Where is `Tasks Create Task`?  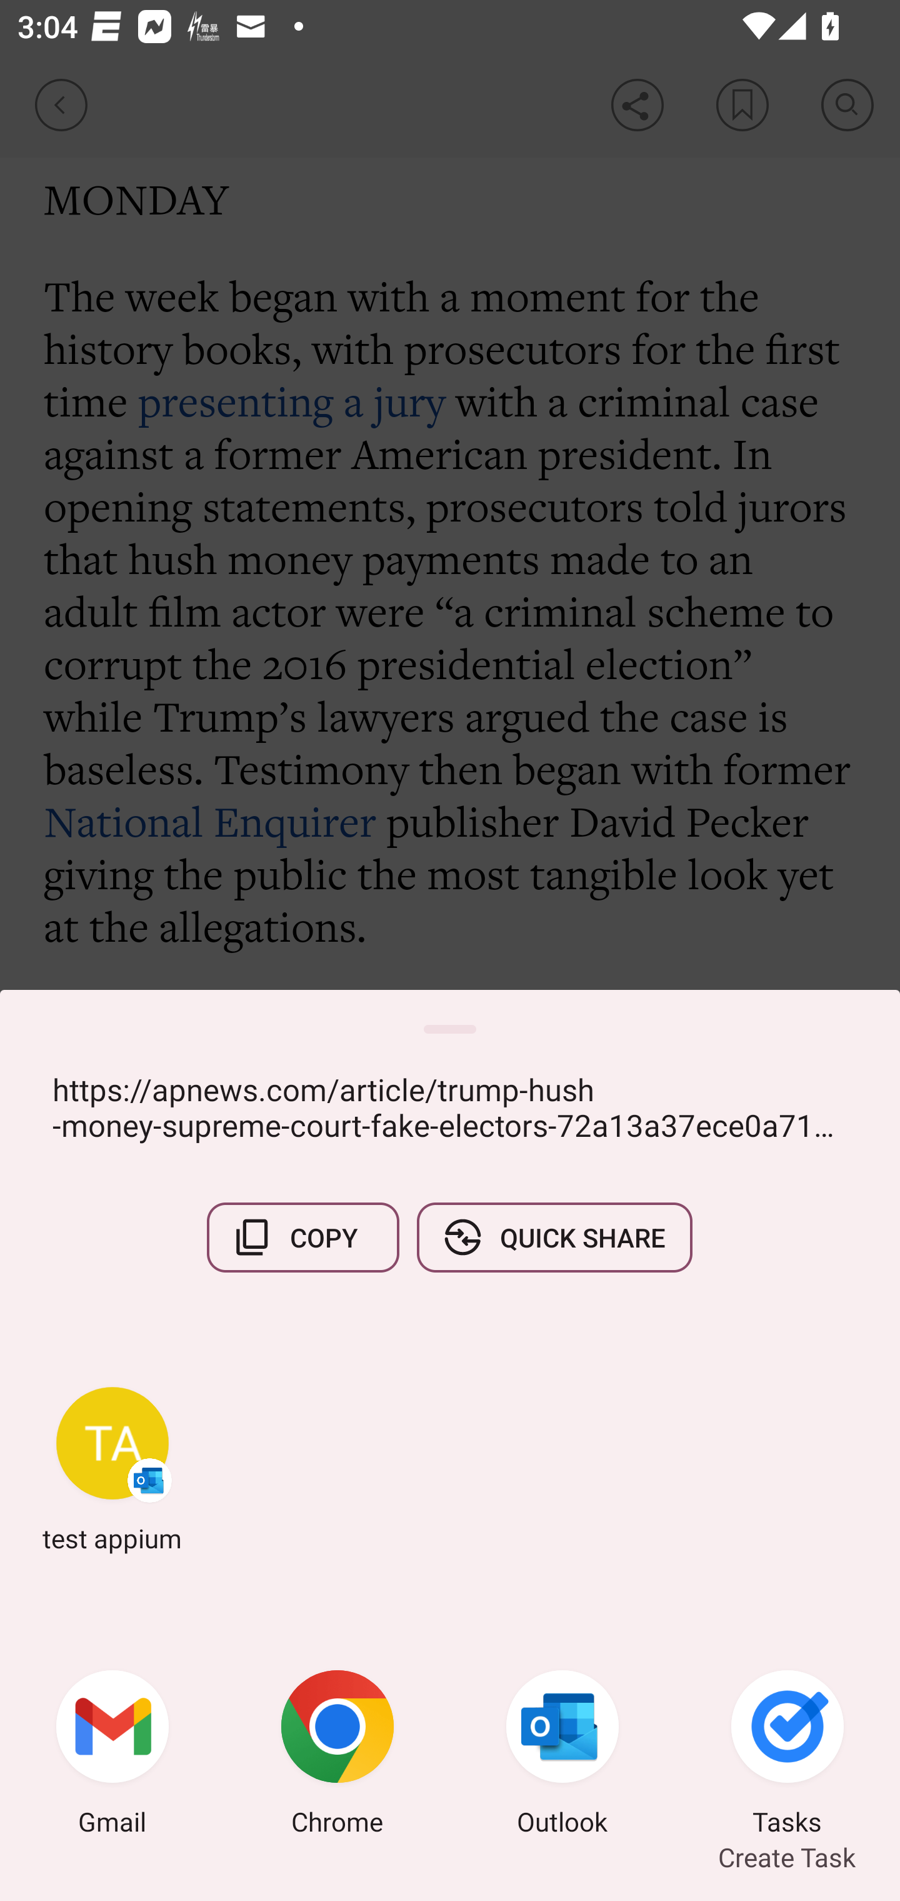
Tasks Create Task is located at coordinates (787, 1756).